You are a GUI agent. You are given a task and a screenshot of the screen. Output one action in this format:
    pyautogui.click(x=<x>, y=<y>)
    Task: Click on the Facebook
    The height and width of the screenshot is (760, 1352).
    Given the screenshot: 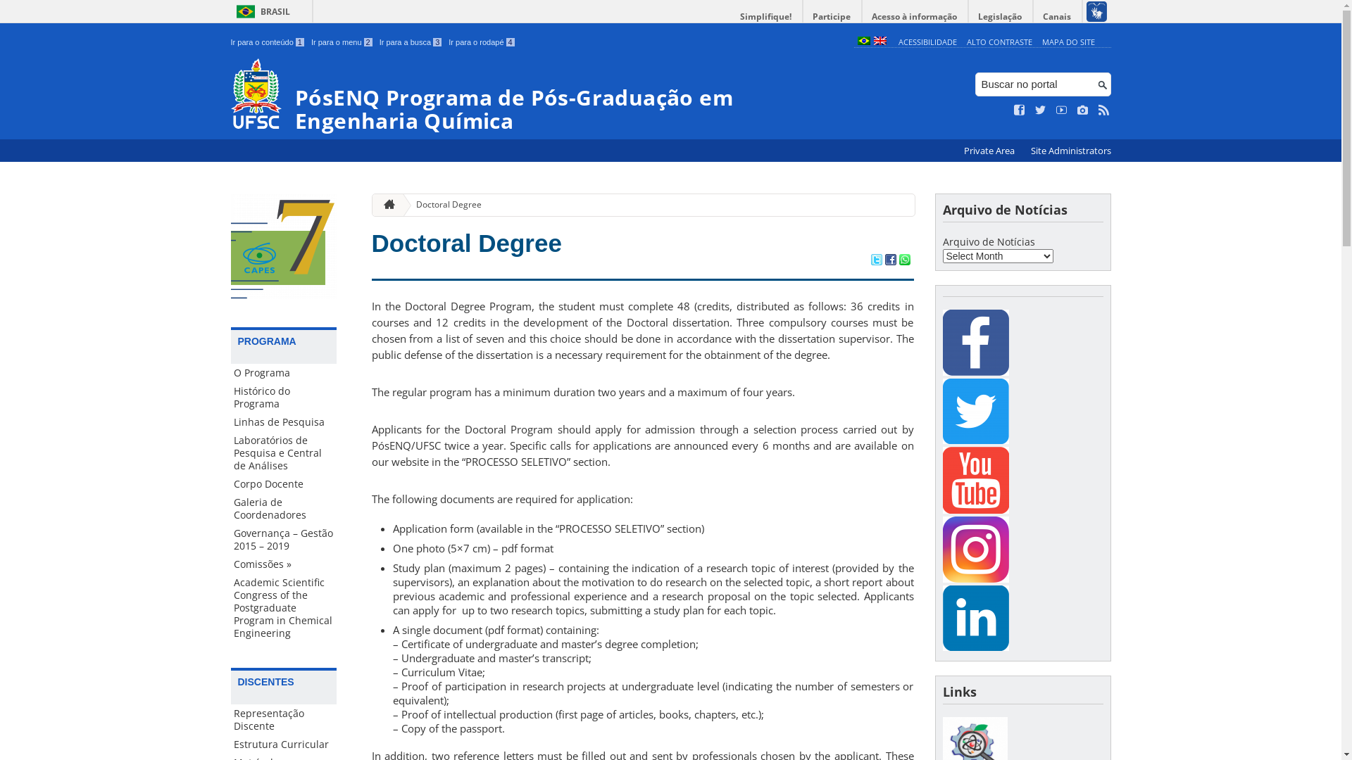 What is the action you would take?
    pyautogui.click(x=975, y=372)
    